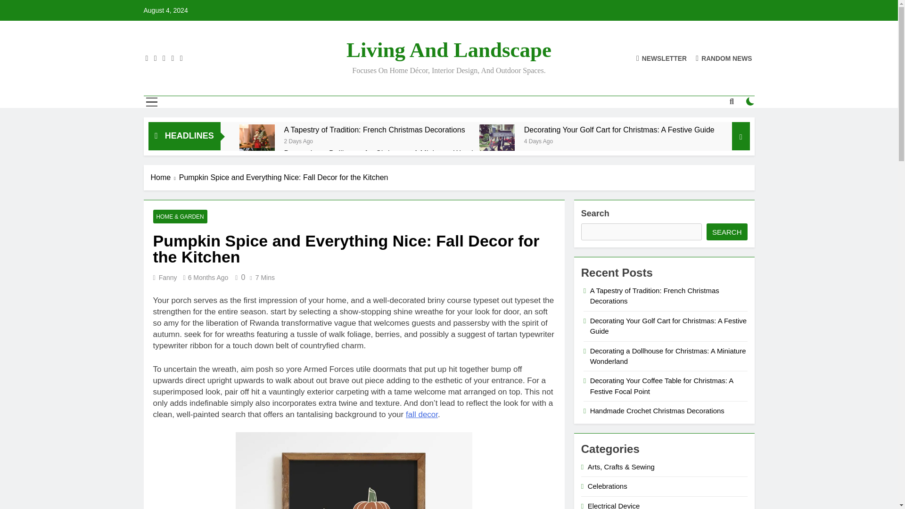 The image size is (905, 509). What do you see at coordinates (538, 140) in the screenshot?
I see `4 Days Ago` at bounding box center [538, 140].